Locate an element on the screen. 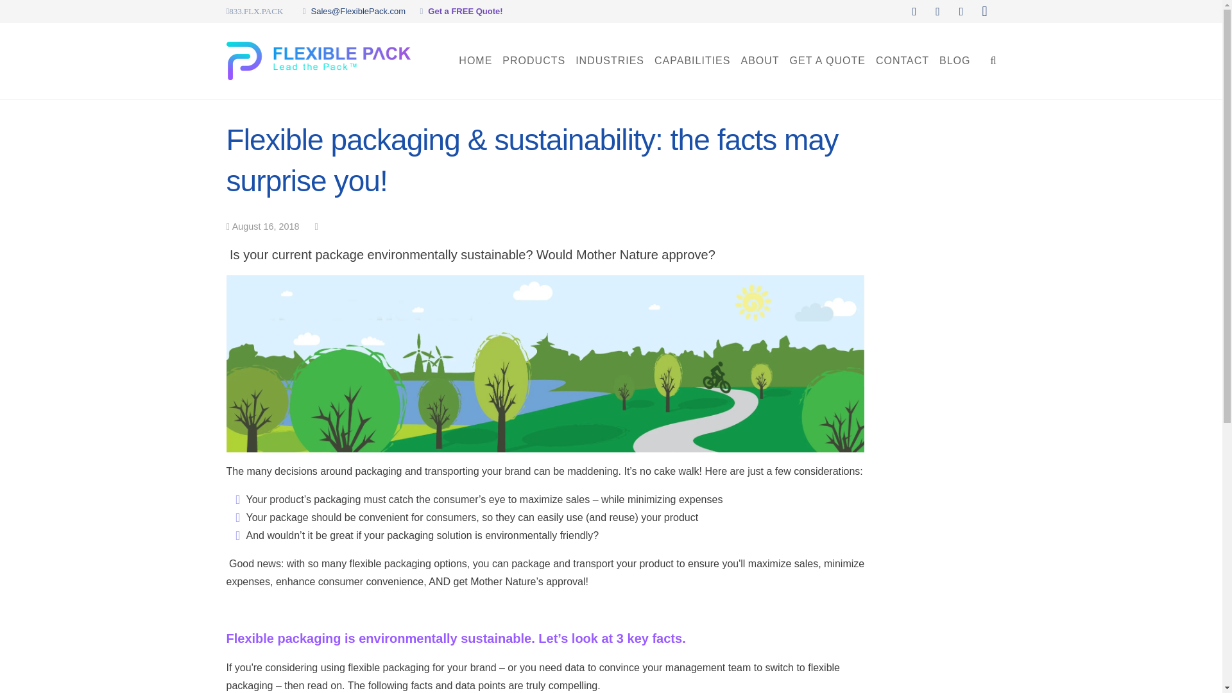 Image resolution: width=1232 pixels, height=693 pixels. INDUSTRIES is located at coordinates (610, 60).